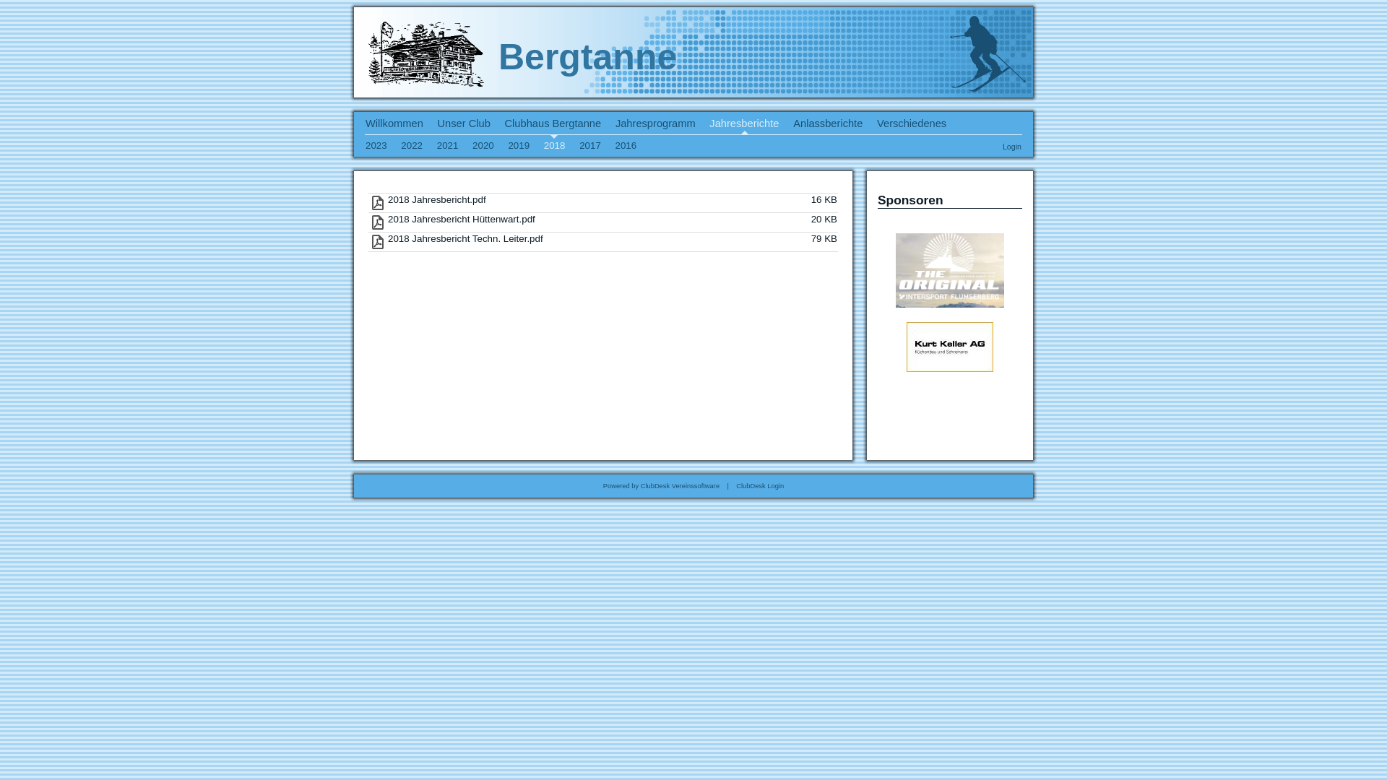 This screenshot has width=1387, height=780. What do you see at coordinates (590, 146) in the screenshot?
I see `2017` at bounding box center [590, 146].